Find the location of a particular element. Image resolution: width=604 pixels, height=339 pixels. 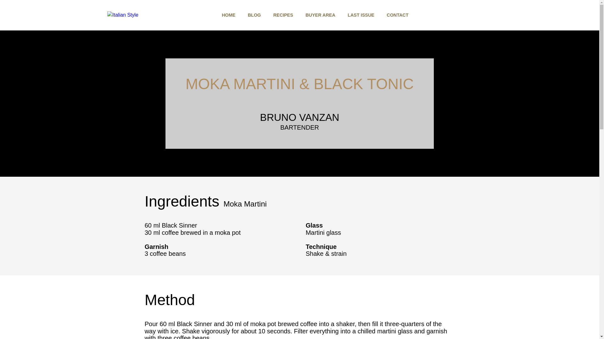

CONTACT is located at coordinates (397, 15).